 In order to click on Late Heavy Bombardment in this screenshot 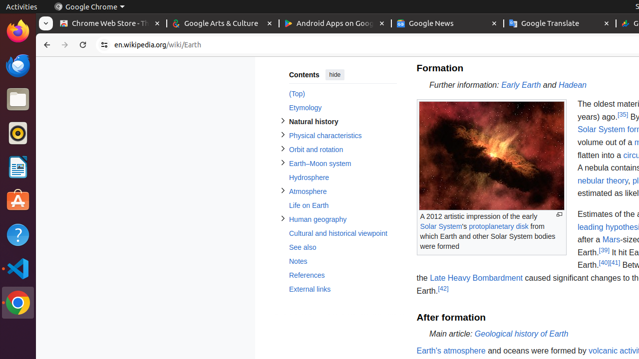, I will do `click(476, 278)`.